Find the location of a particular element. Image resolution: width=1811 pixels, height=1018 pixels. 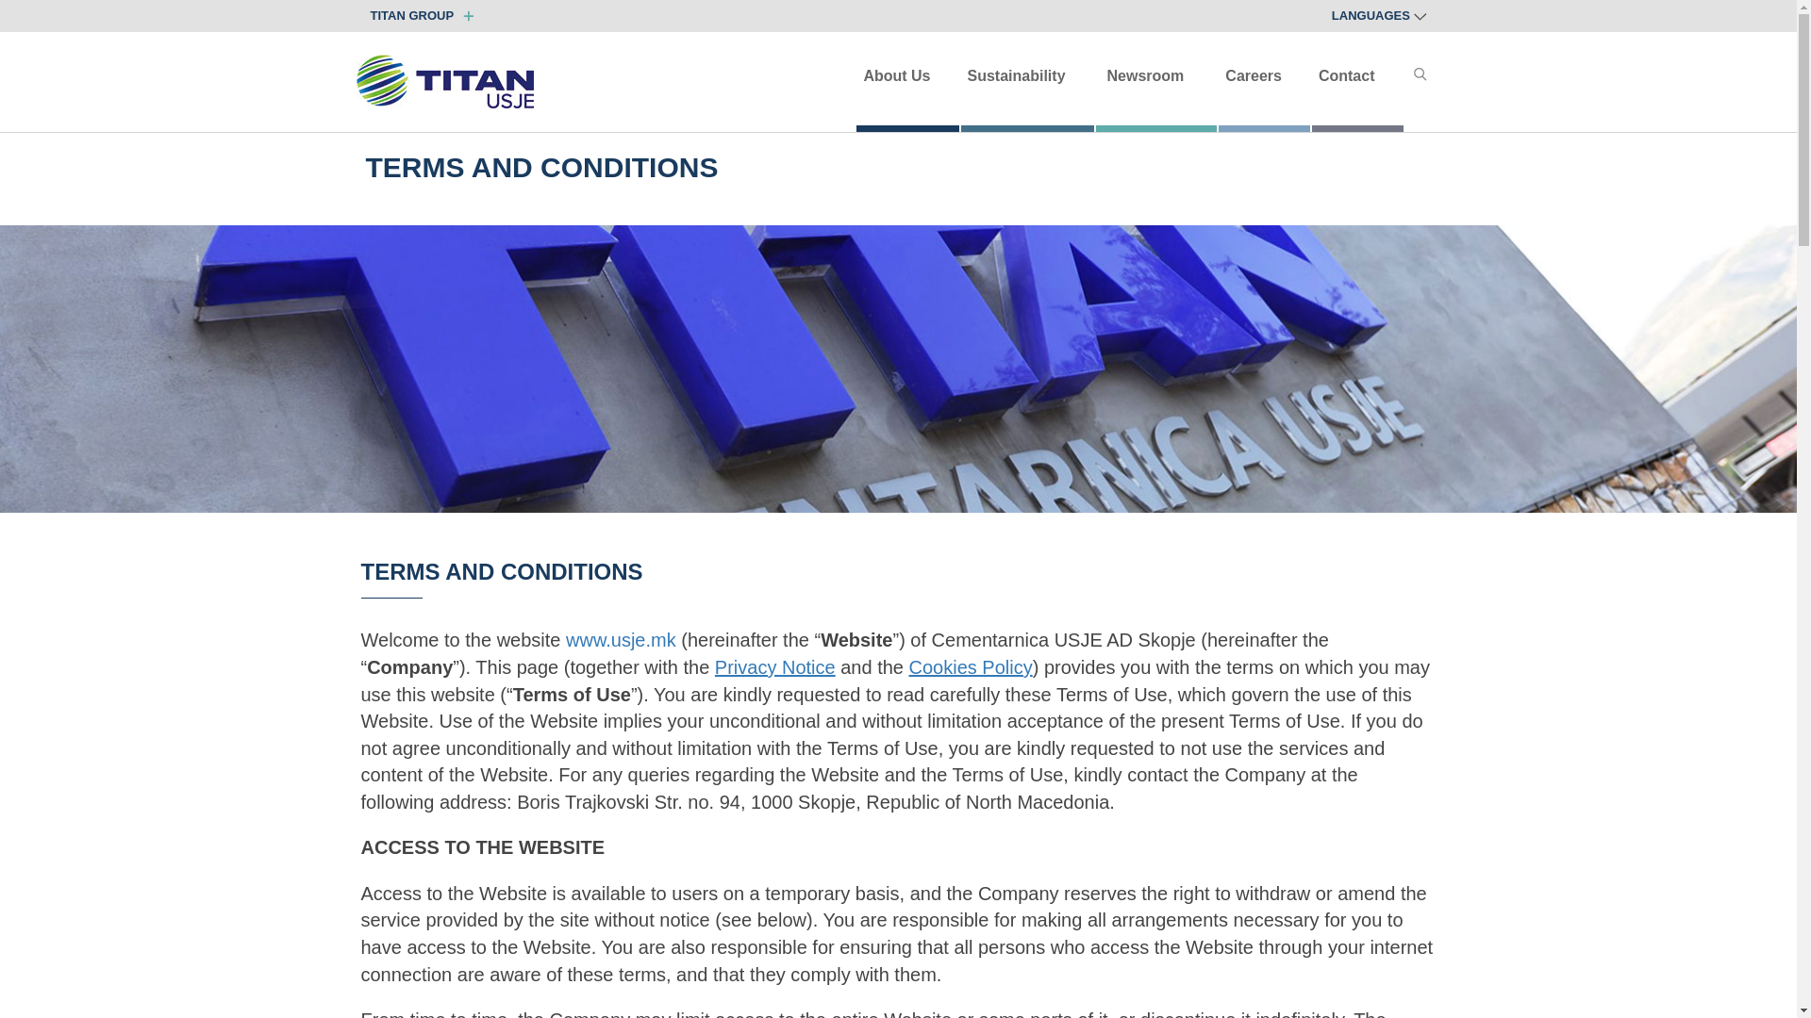

Cookies policy is located at coordinates (970, 667).